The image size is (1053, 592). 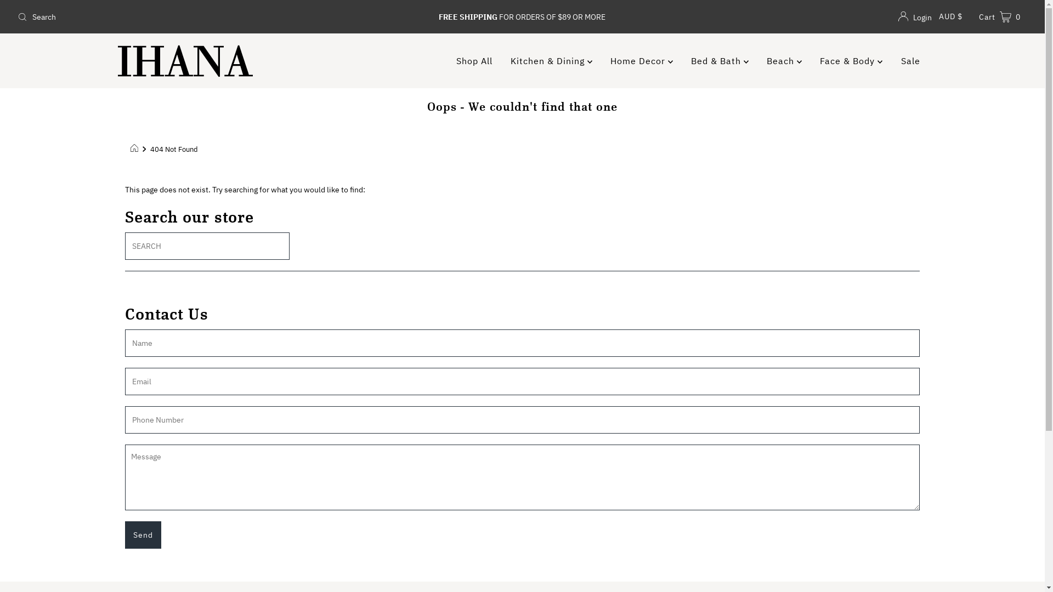 What do you see at coordinates (143, 535) in the screenshot?
I see `Send` at bounding box center [143, 535].